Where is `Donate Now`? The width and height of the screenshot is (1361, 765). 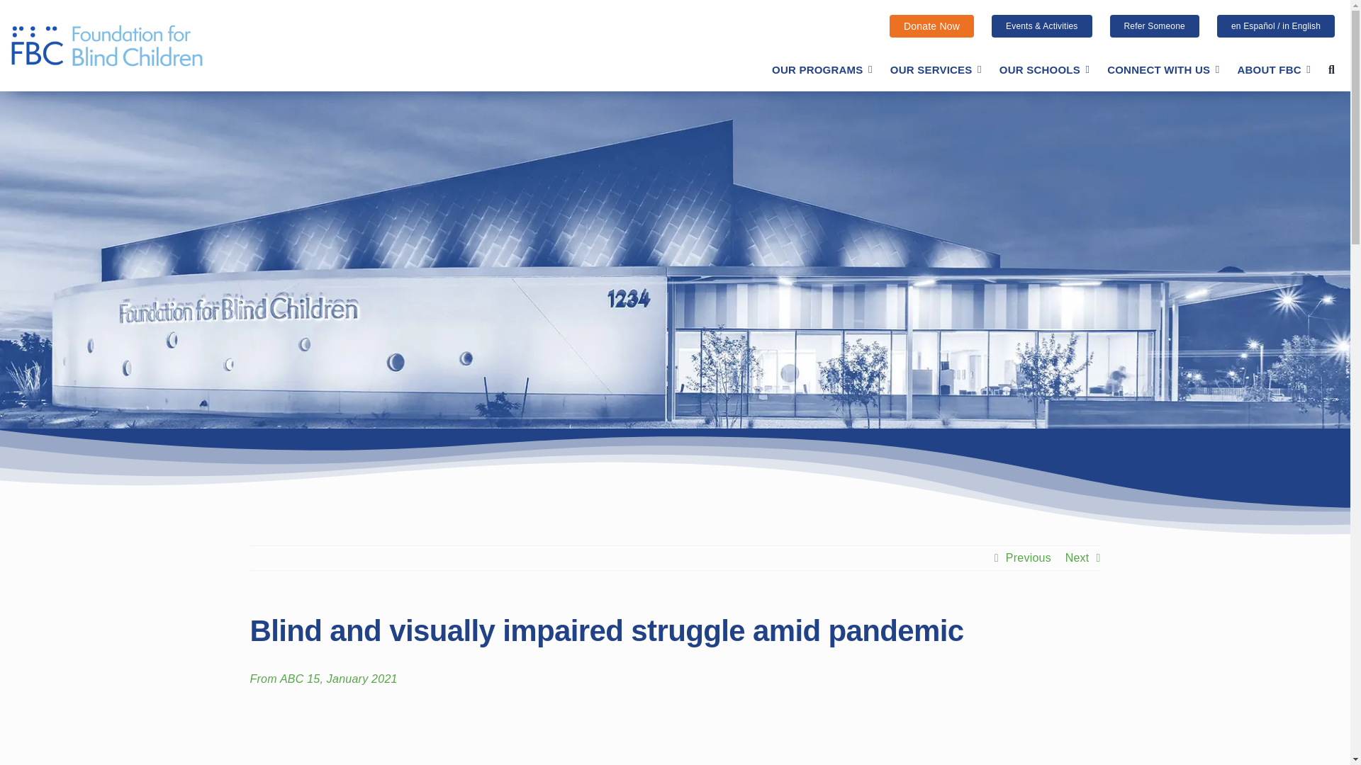 Donate Now is located at coordinates (931, 25).